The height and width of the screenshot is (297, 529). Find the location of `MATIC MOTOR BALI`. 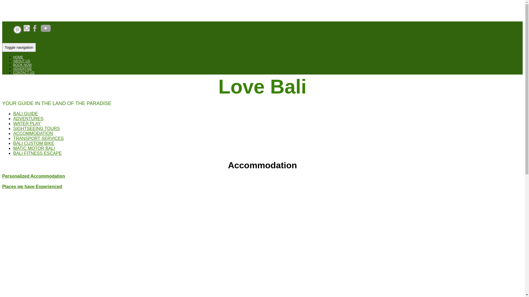

MATIC MOTOR BALI is located at coordinates (34, 148).